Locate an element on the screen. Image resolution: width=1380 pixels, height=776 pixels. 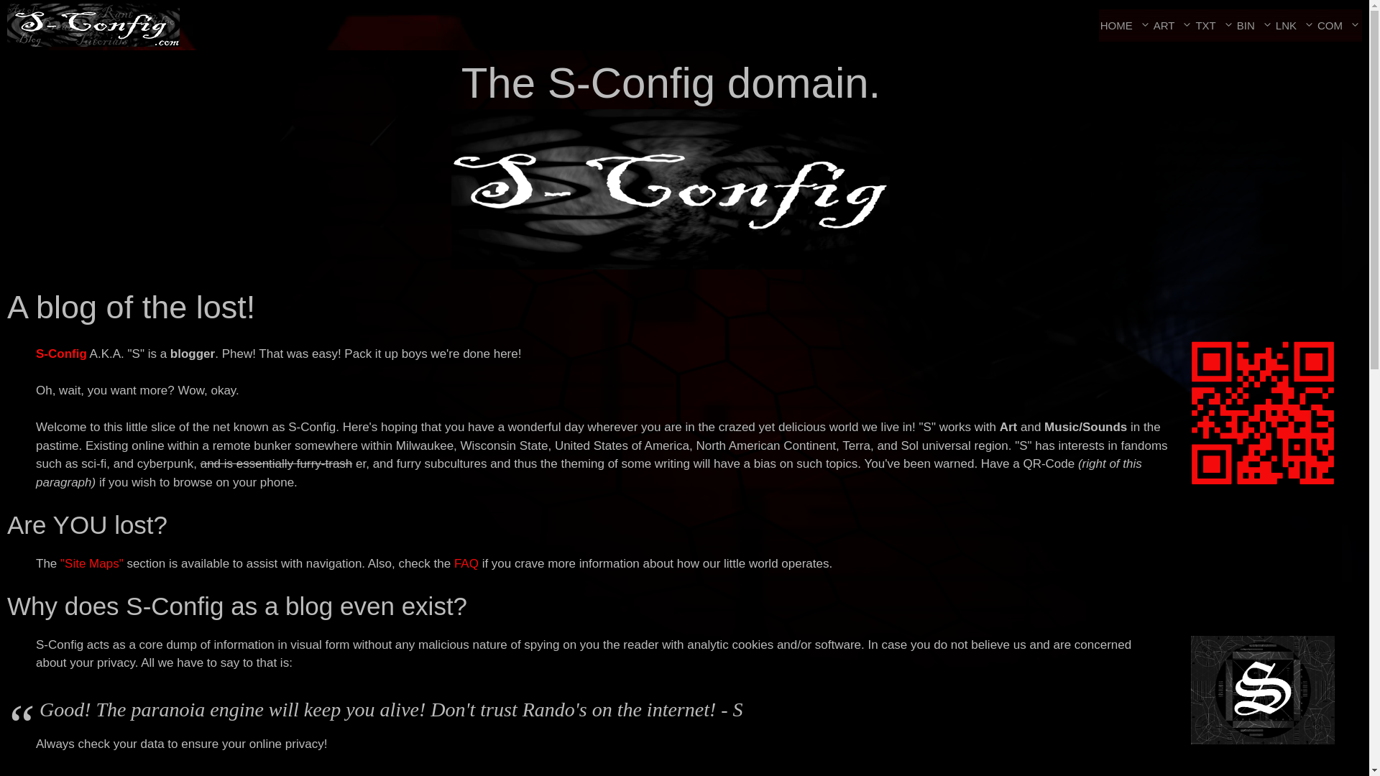
"Site Maps" is located at coordinates (92, 563).